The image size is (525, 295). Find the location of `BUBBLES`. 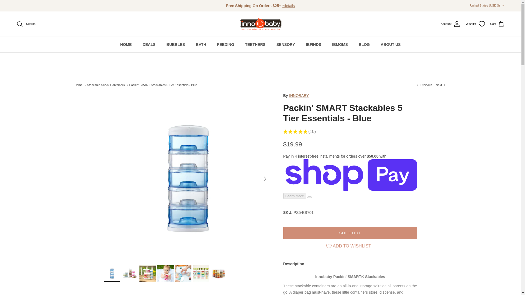

BUBBLES is located at coordinates (176, 45).